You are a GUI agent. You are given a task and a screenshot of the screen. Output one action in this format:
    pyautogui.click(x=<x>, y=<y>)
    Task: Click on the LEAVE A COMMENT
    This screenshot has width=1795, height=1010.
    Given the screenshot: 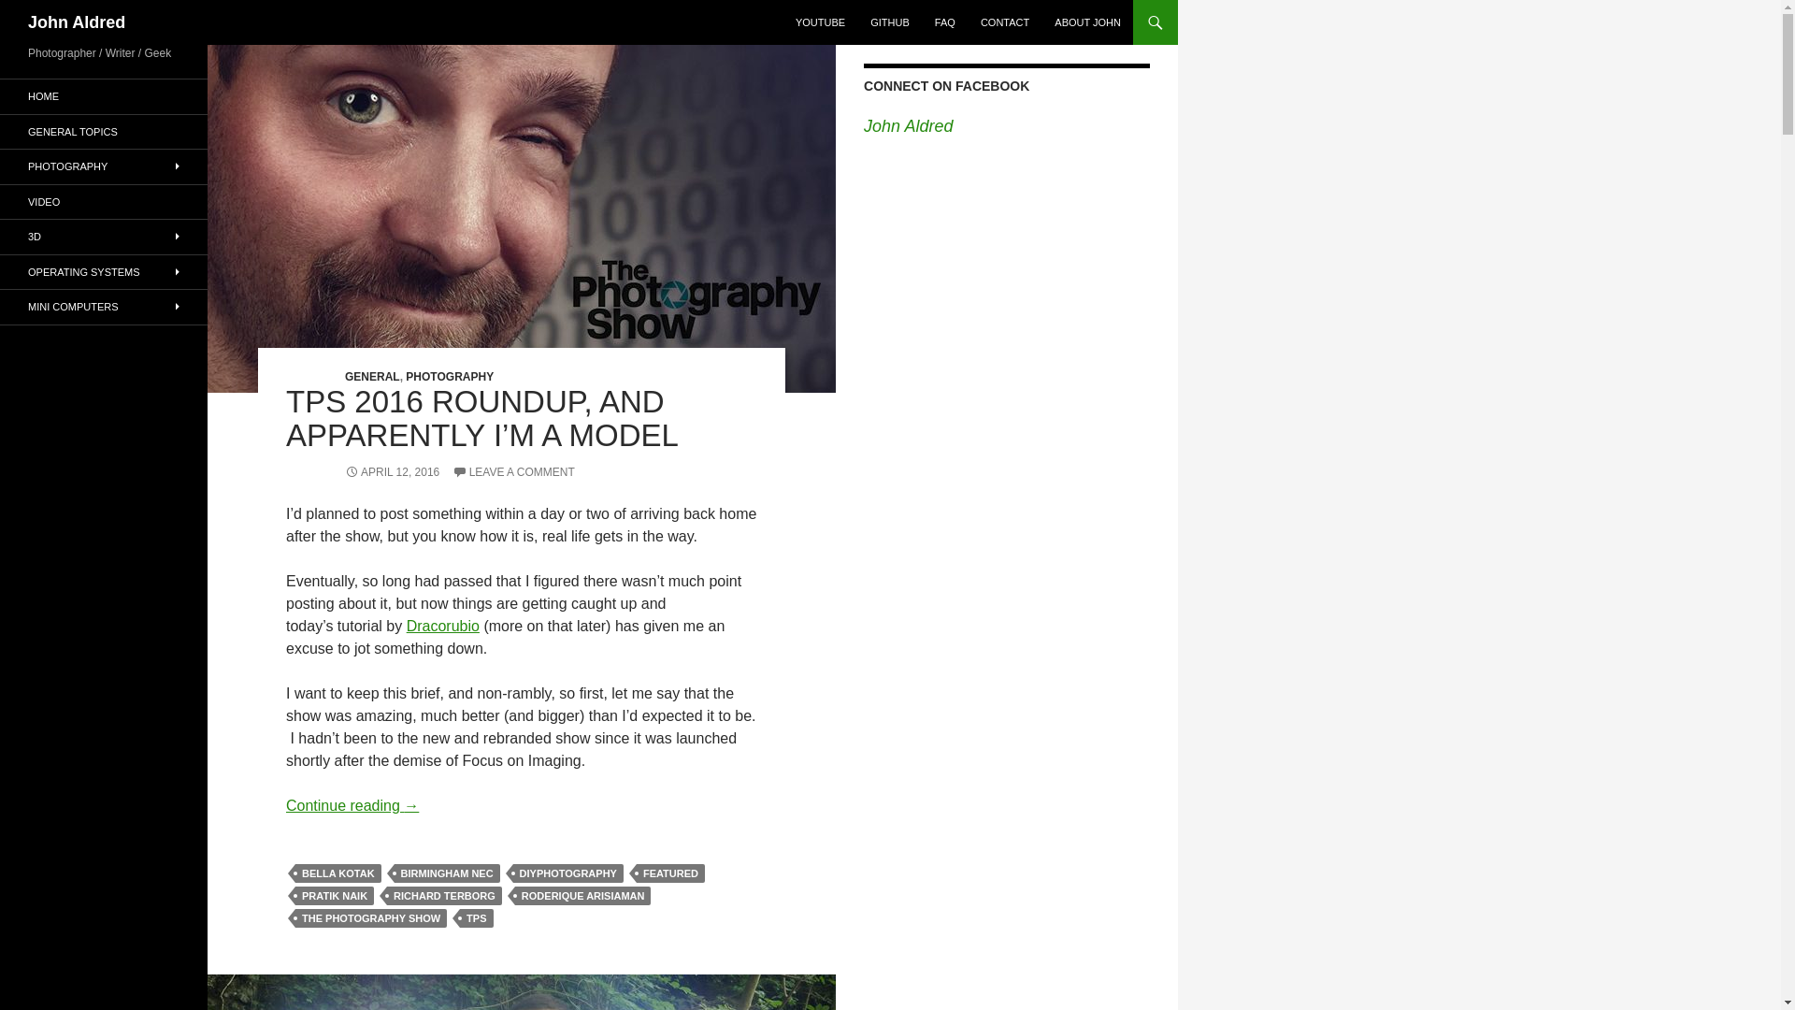 What is the action you would take?
    pyautogui.click(x=512, y=471)
    